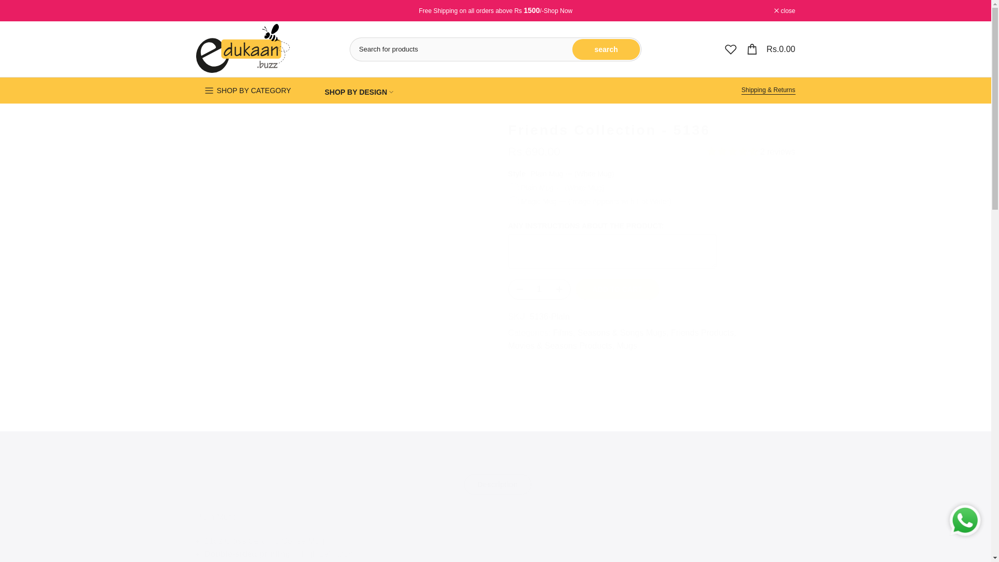 This screenshot has height=562, width=999. What do you see at coordinates (627, 346) in the screenshot?
I see `Mugs` at bounding box center [627, 346].